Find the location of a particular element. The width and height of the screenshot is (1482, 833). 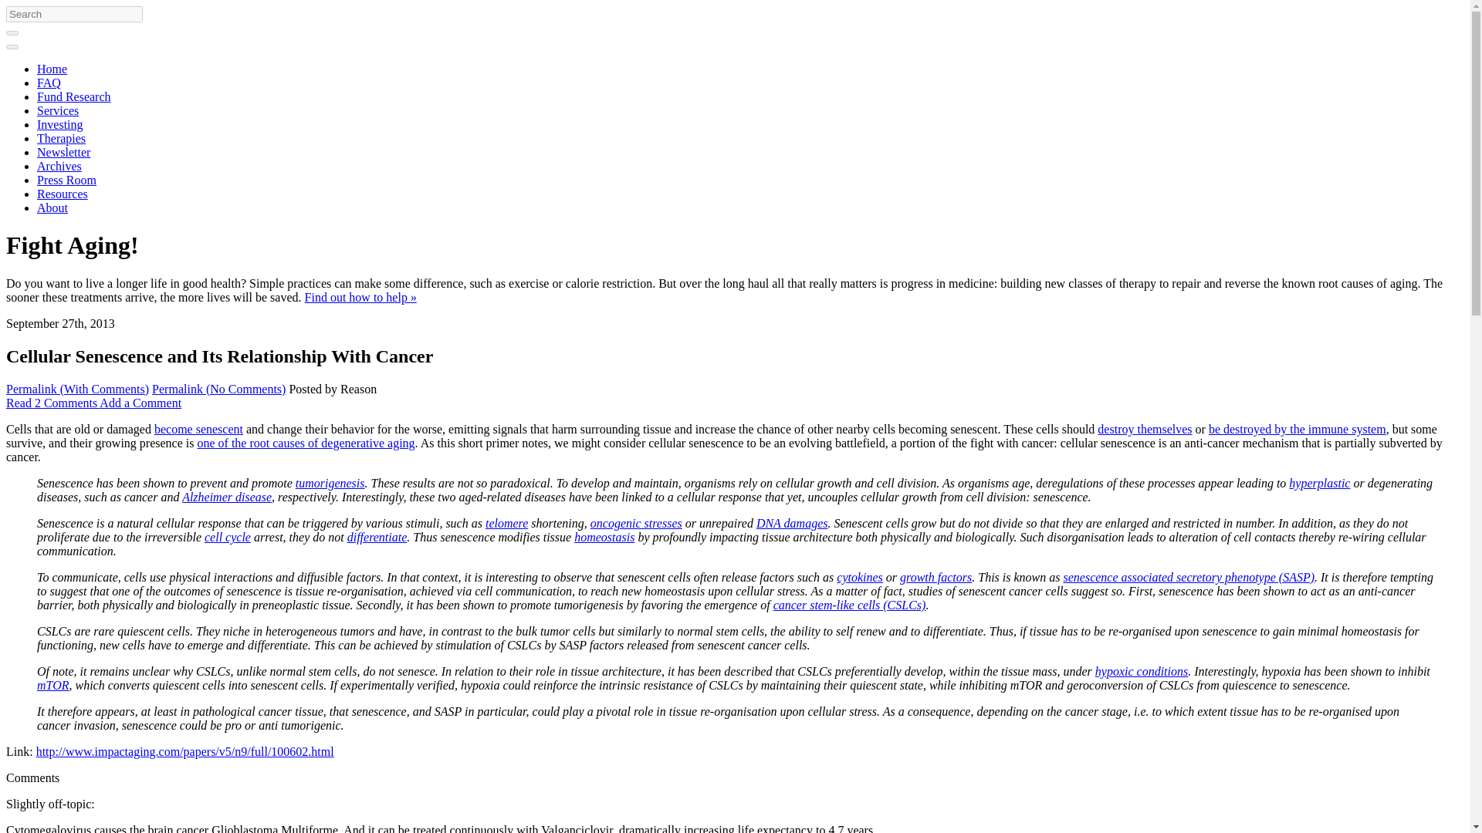

homeostasis is located at coordinates (604, 537).